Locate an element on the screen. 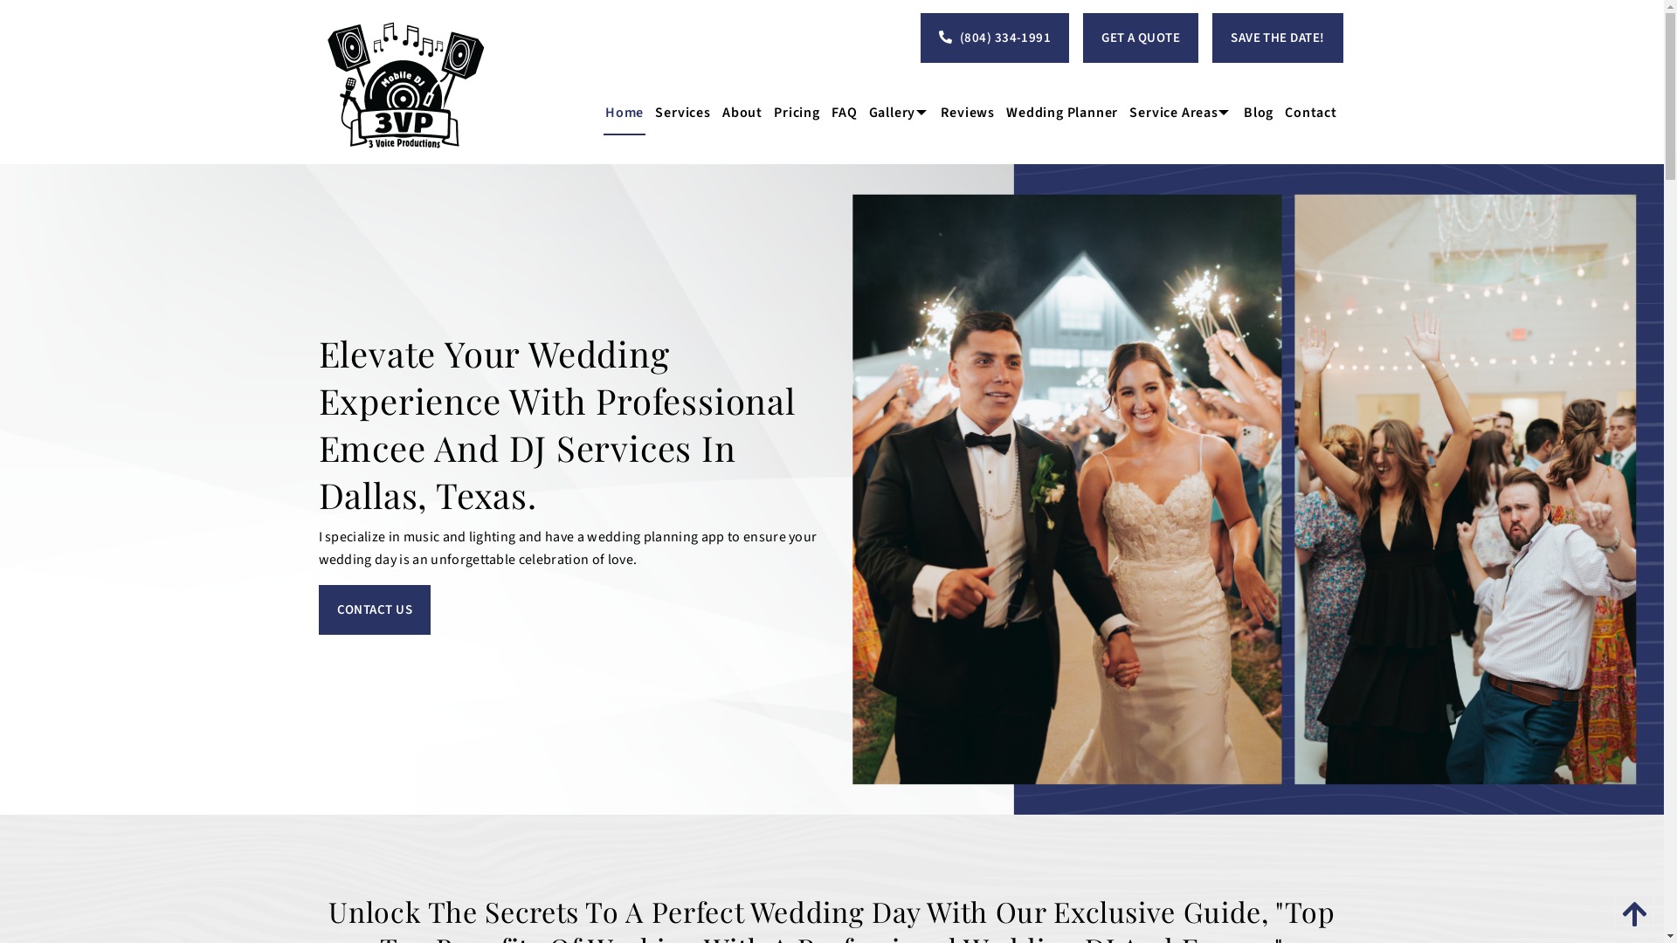 The height and width of the screenshot is (943, 1677). (804) 334-1991 is located at coordinates (995, 38).